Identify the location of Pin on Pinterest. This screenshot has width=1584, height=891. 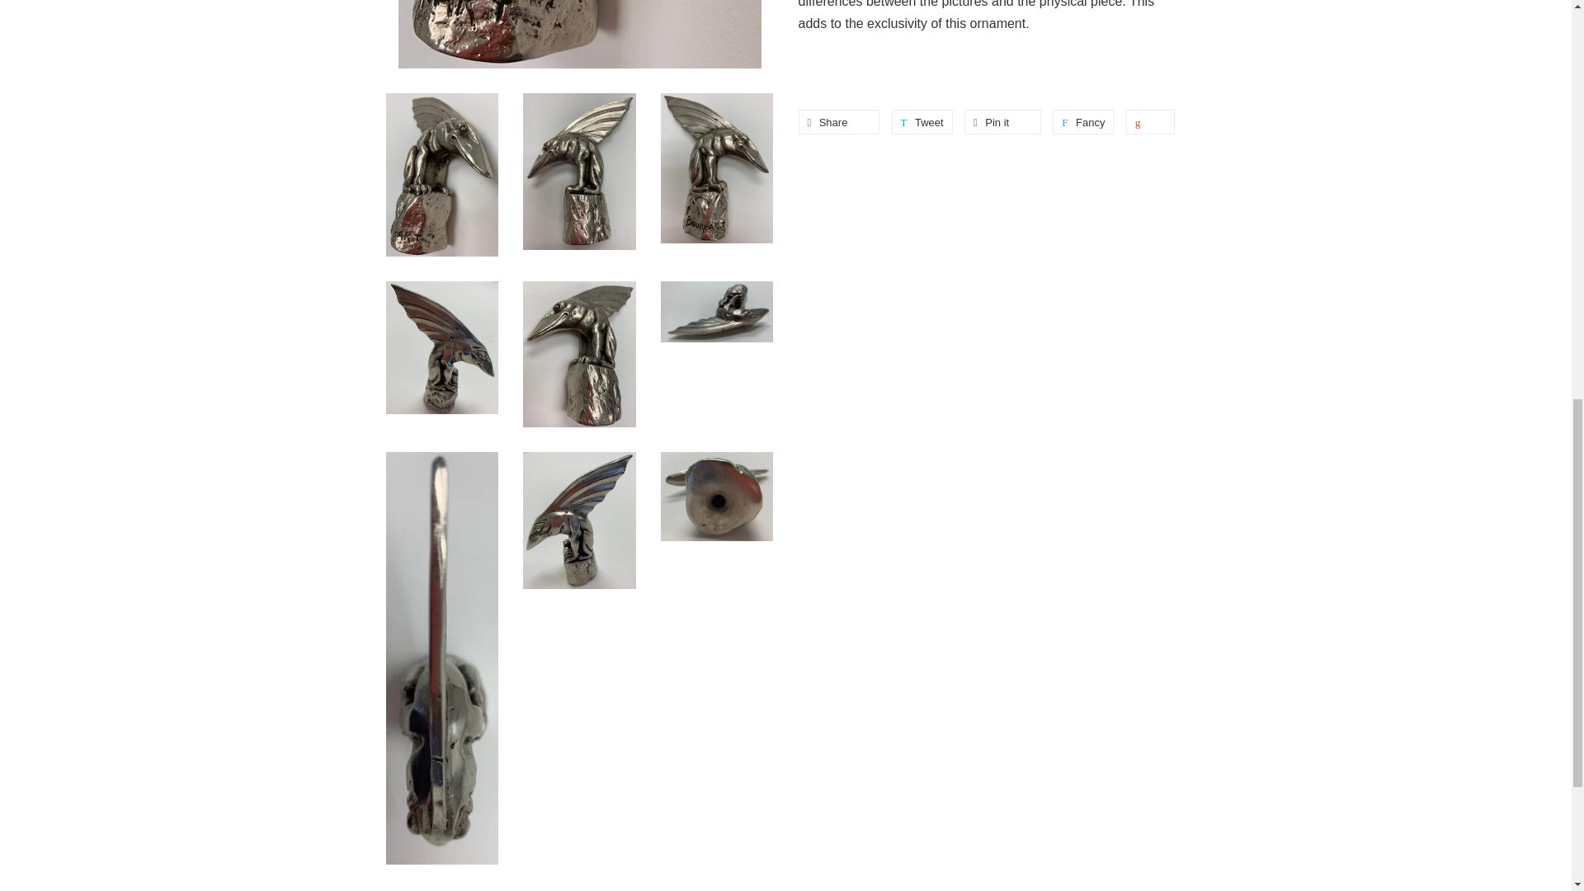
(839, 122).